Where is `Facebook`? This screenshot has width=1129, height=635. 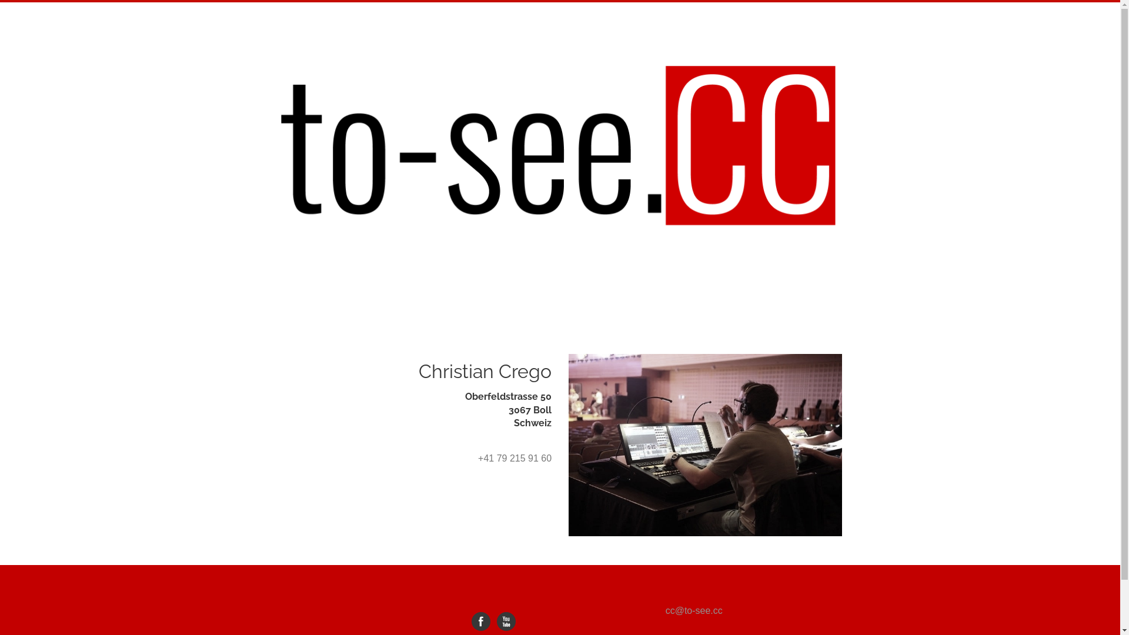 Facebook is located at coordinates (481, 621).